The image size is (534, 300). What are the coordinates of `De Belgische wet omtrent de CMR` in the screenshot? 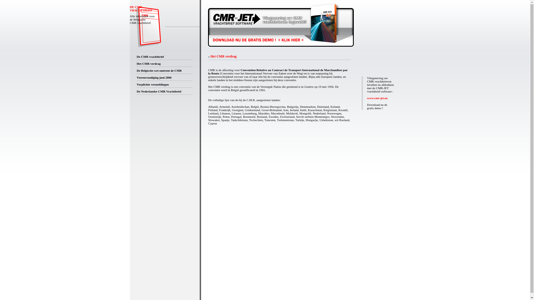 It's located at (159, 71).